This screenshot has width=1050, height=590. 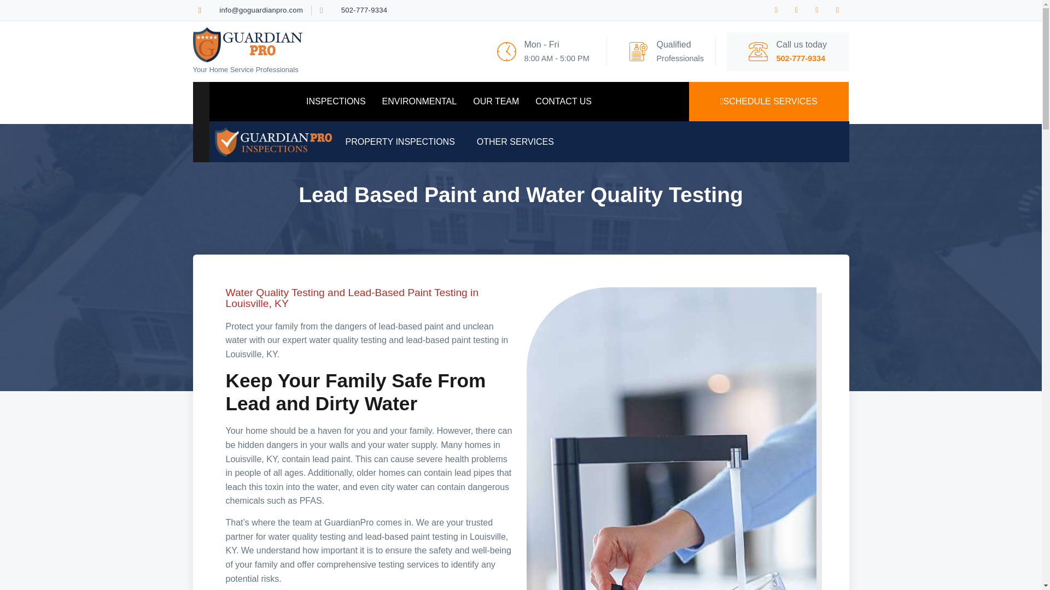 I want to click on Qualified, so click(x=674, y=44).